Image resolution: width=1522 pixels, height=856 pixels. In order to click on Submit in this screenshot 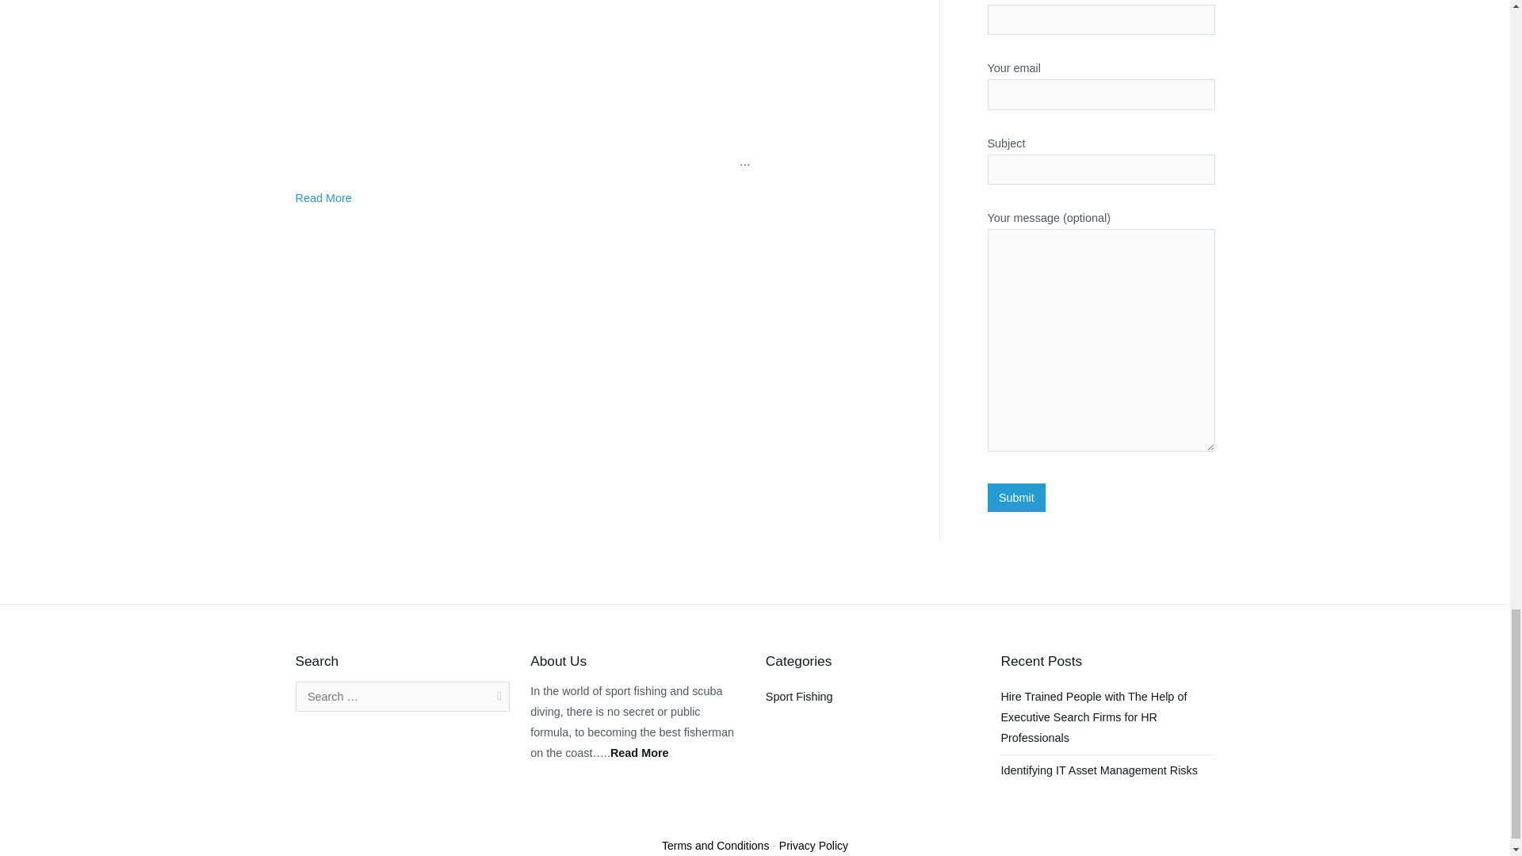, I will do `click(1017, 498)`.